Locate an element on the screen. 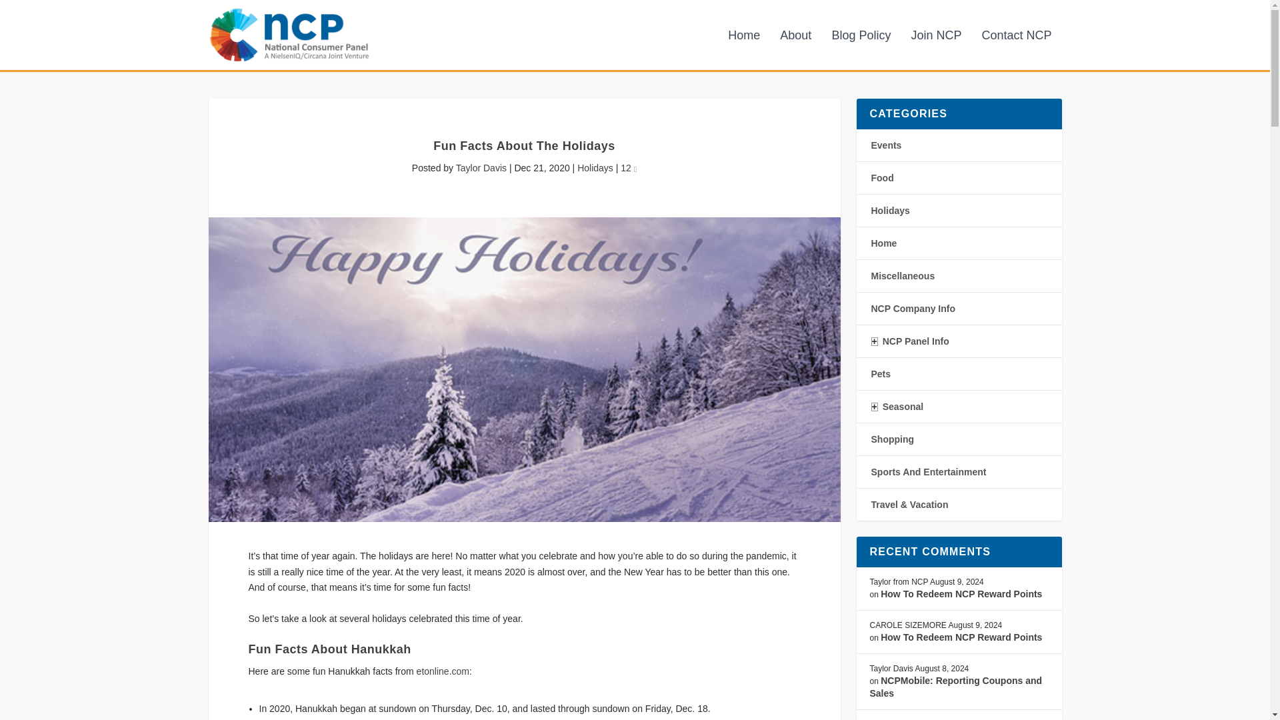  Holidays is located at coordinates (595, 168).